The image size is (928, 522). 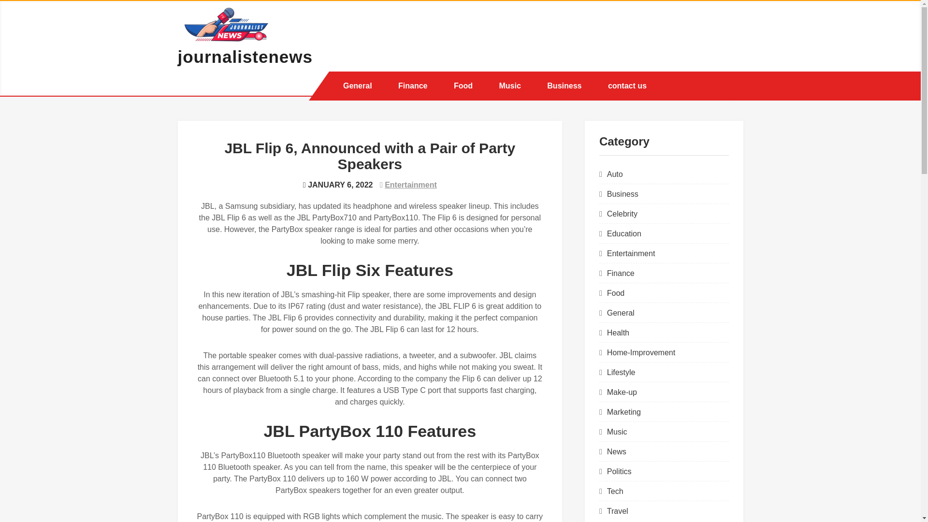 What do you see at coordinates (623, 412) in the screenshot?
I see `Marketing` at bounding box center [623, 412].